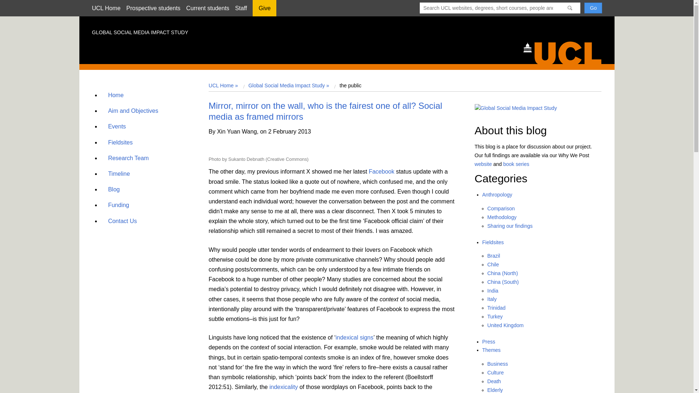 The width and height of the screenshot is (699, 393). Describe the element at coordinates (283, 387) in the screenshot. I see `indexicality` at that location.